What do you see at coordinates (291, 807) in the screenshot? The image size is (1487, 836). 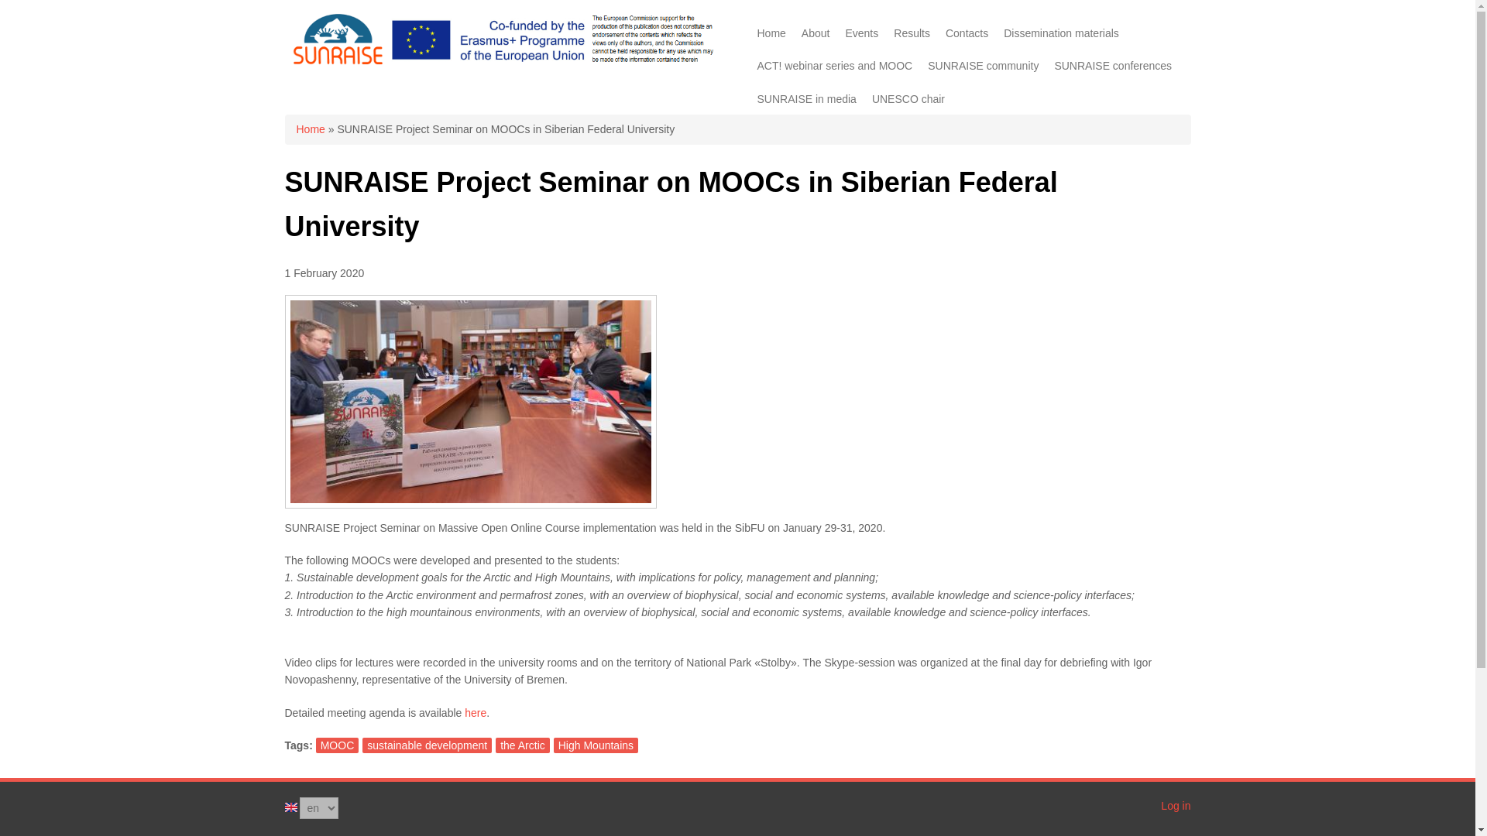 I see `en` at bounding box center [291, 807].